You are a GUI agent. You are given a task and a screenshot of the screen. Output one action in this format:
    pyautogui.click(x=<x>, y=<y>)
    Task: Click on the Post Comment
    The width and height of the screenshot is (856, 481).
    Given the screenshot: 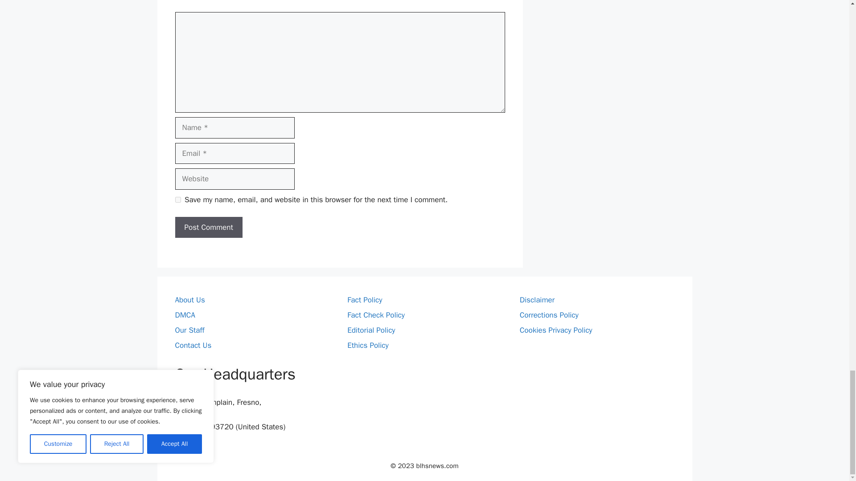 What is the action you would take?
    pyautogui.click(x=208, y=227)
    